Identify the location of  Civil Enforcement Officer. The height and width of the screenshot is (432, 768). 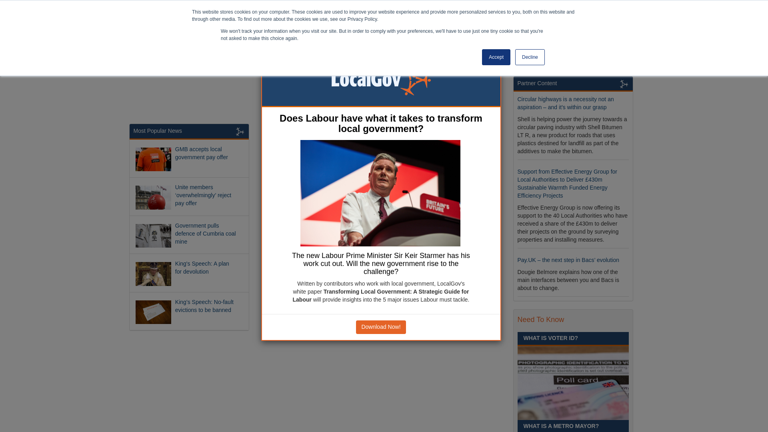
(551, 134).